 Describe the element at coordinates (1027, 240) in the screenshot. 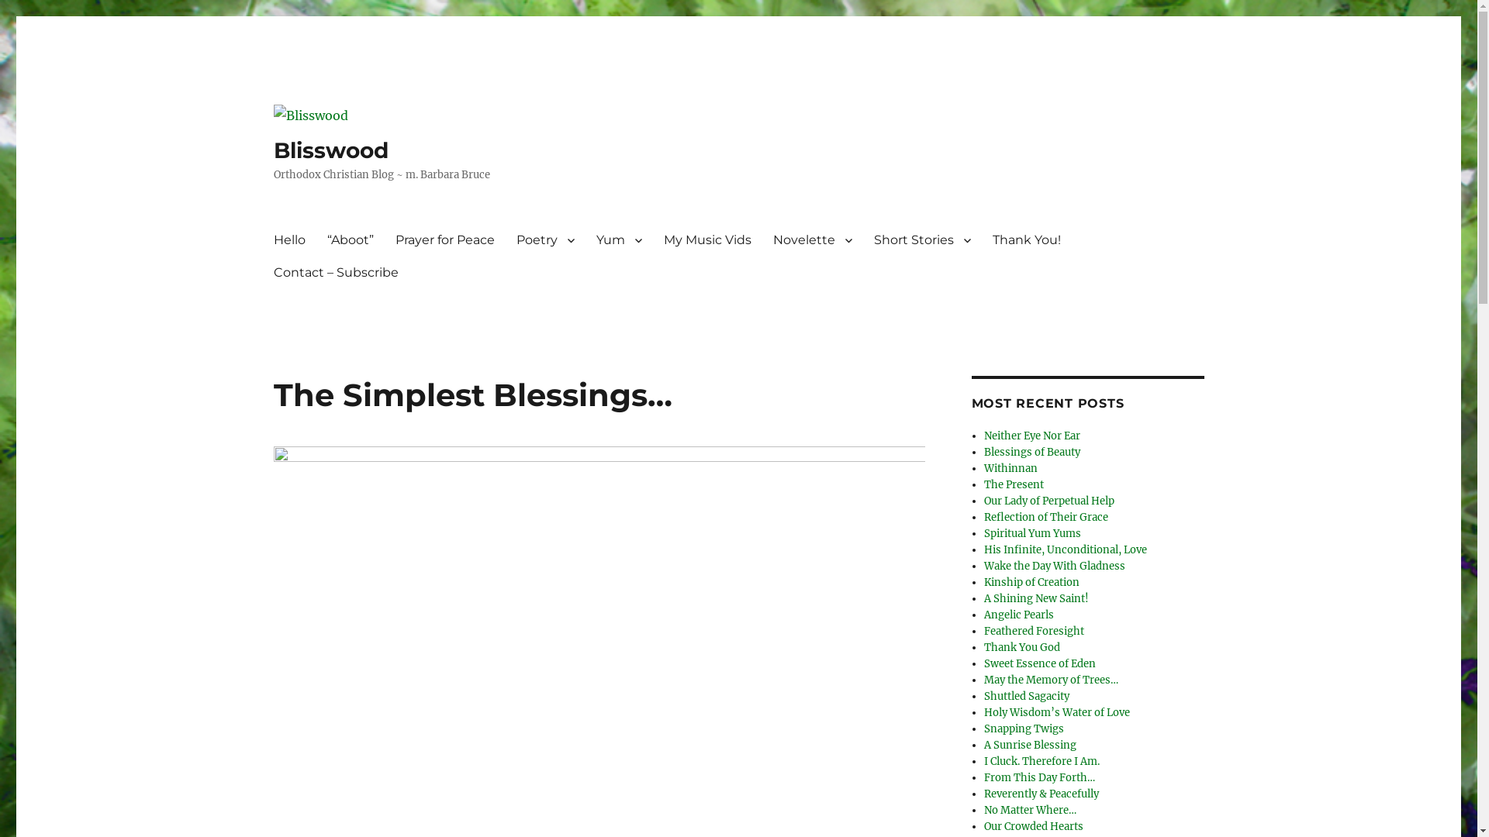

I see `Thank You!` at that location.